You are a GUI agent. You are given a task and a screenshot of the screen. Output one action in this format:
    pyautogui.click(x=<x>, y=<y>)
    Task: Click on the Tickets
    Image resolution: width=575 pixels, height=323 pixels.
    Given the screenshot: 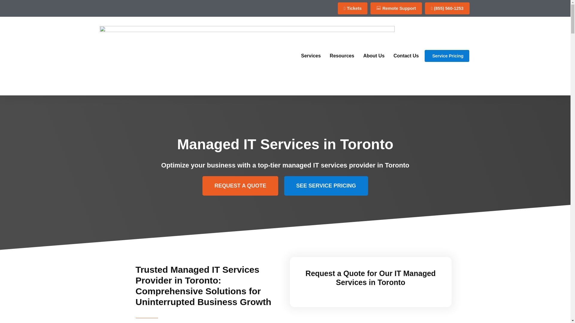 What is the action you would take?
    pyautogui.click(x=353, y=8)
    